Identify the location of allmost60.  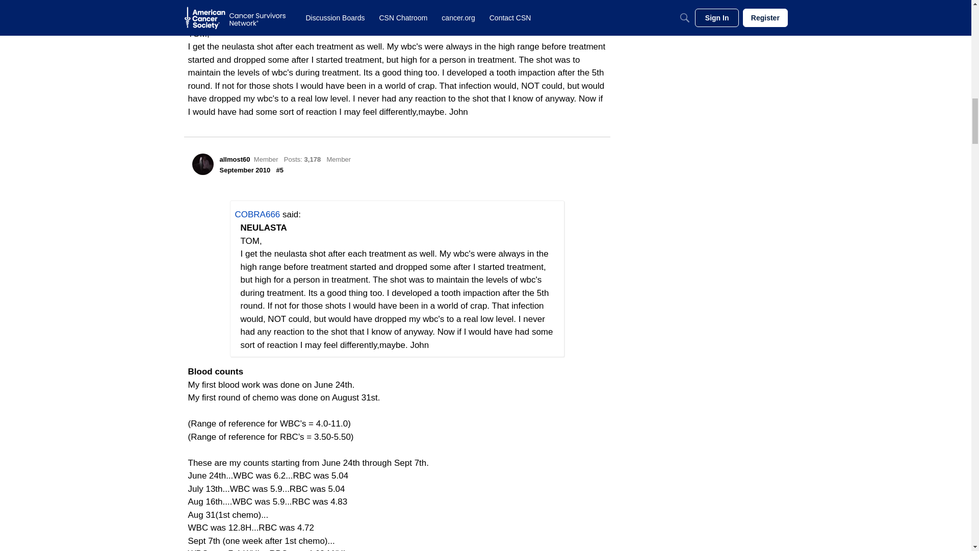
(235, 159).